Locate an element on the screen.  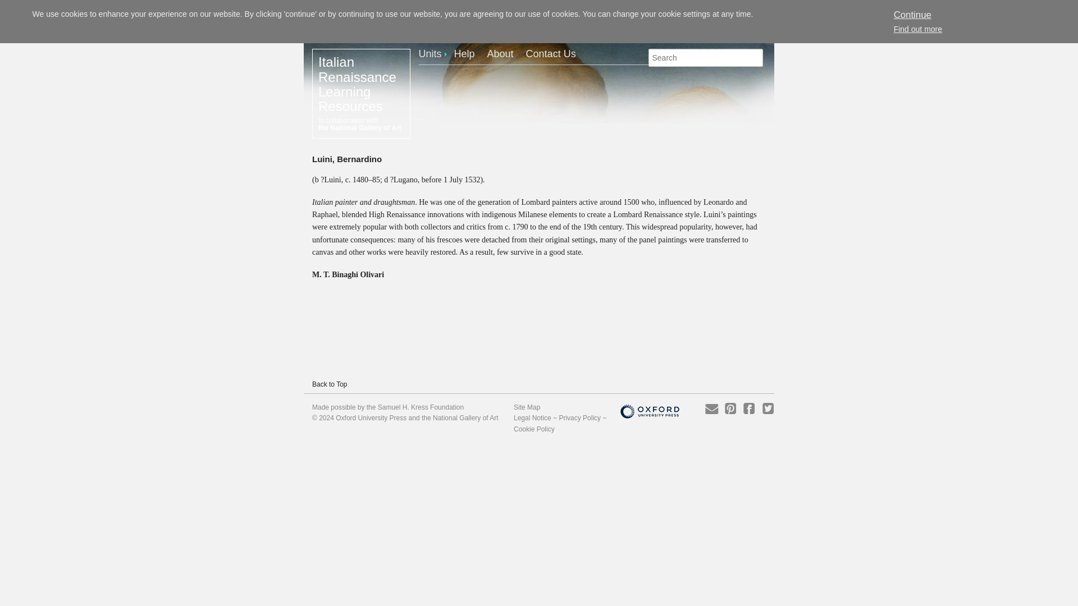
Units is located at coordinates (435, 53).